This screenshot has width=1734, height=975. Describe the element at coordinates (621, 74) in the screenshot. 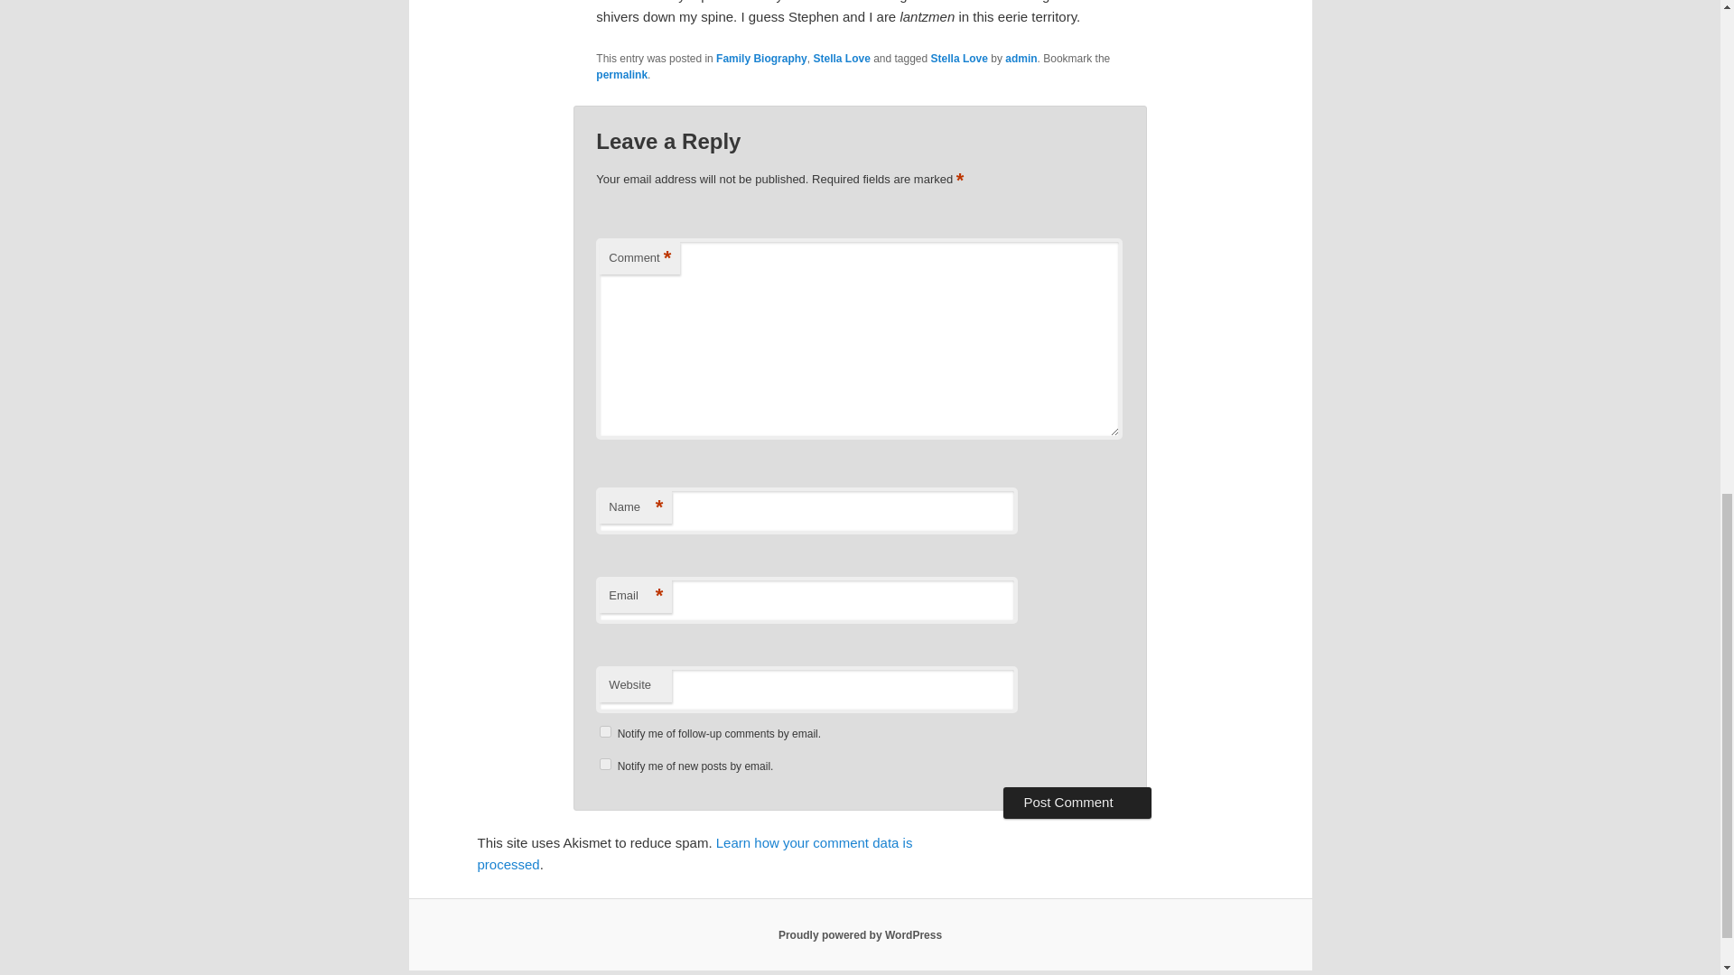

I see `permalink` at that location.